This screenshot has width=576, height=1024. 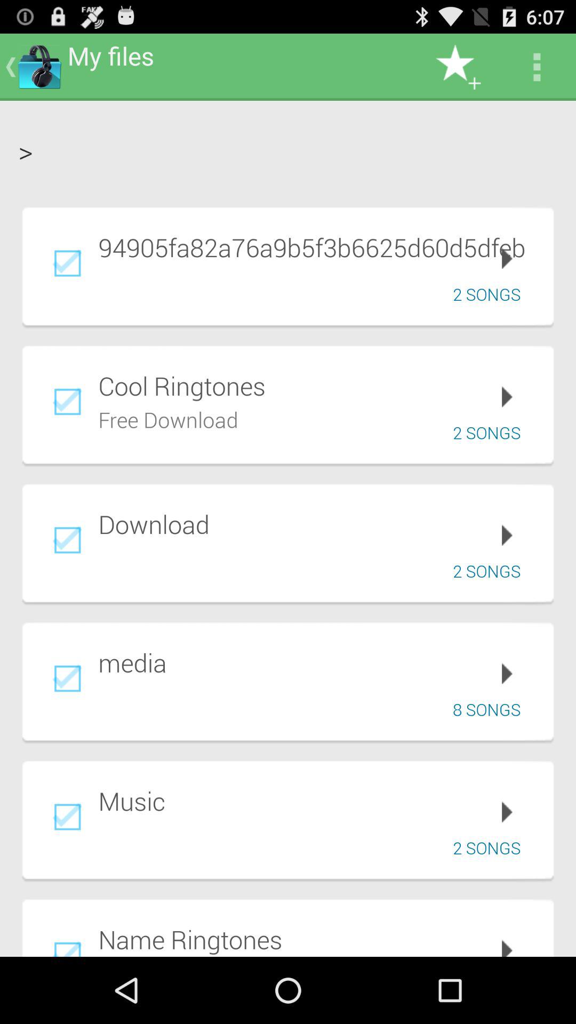 I want to click on click icon above the 8 songs, so click(x=318, y=662).